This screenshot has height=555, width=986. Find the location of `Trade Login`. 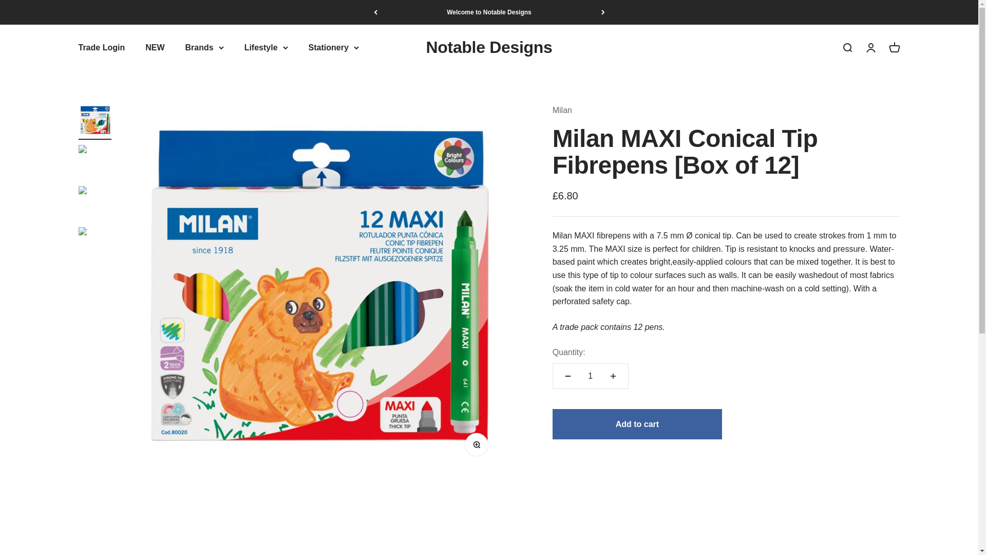

Trade Login is located at coordinates (101, 47).